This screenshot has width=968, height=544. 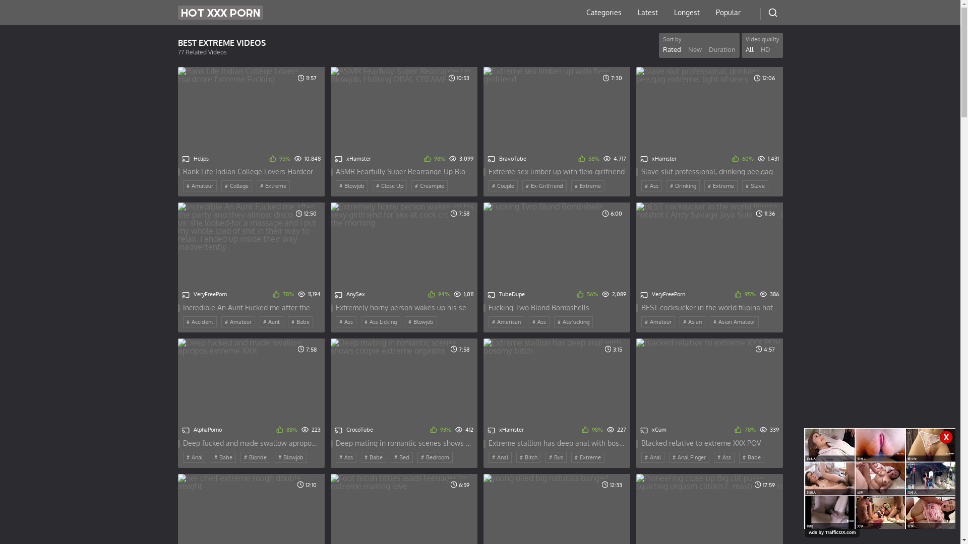 What do you see at coordinates (689, 457) in the screenshot?
I see `Anal Finger` at bounding box center [689, 457].